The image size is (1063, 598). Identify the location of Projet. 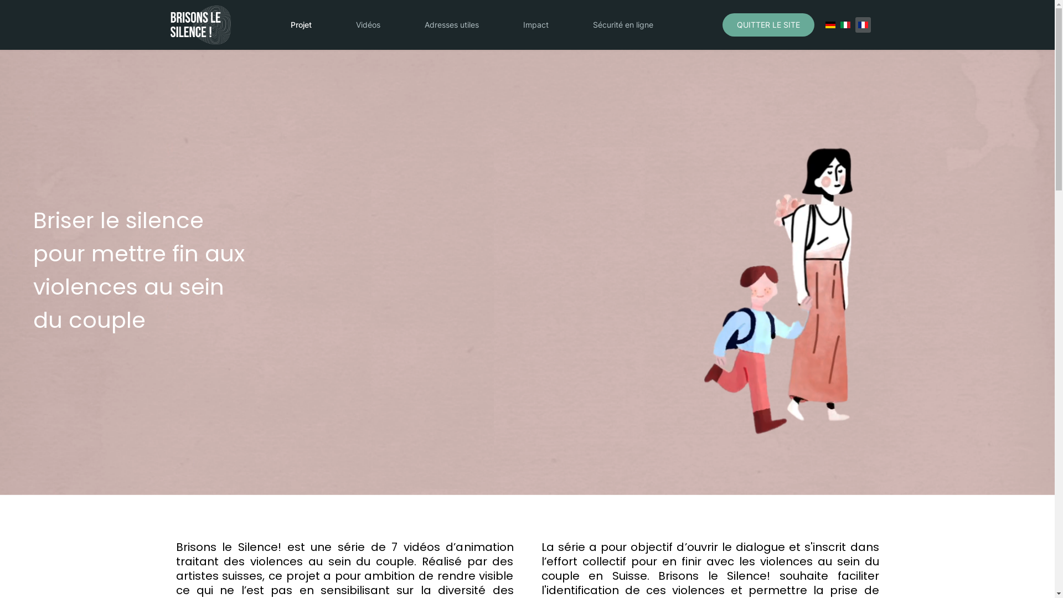
(301, 25).